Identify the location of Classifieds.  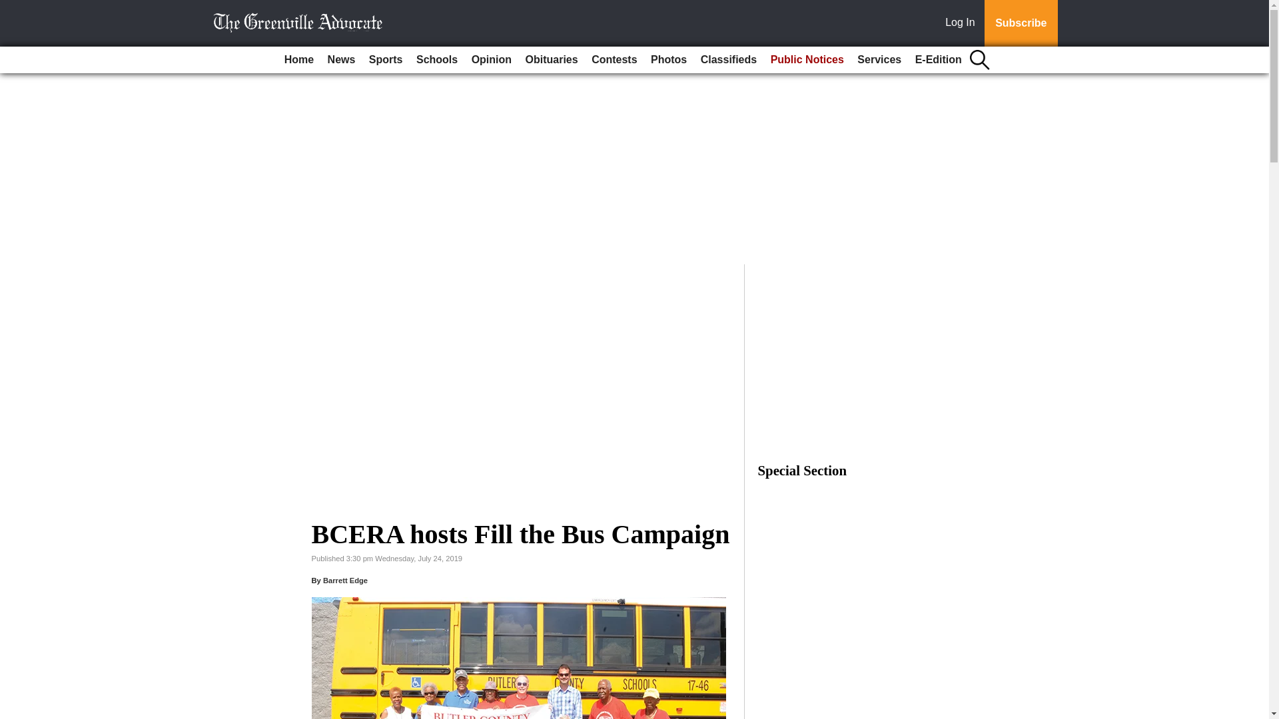
(729, 60).